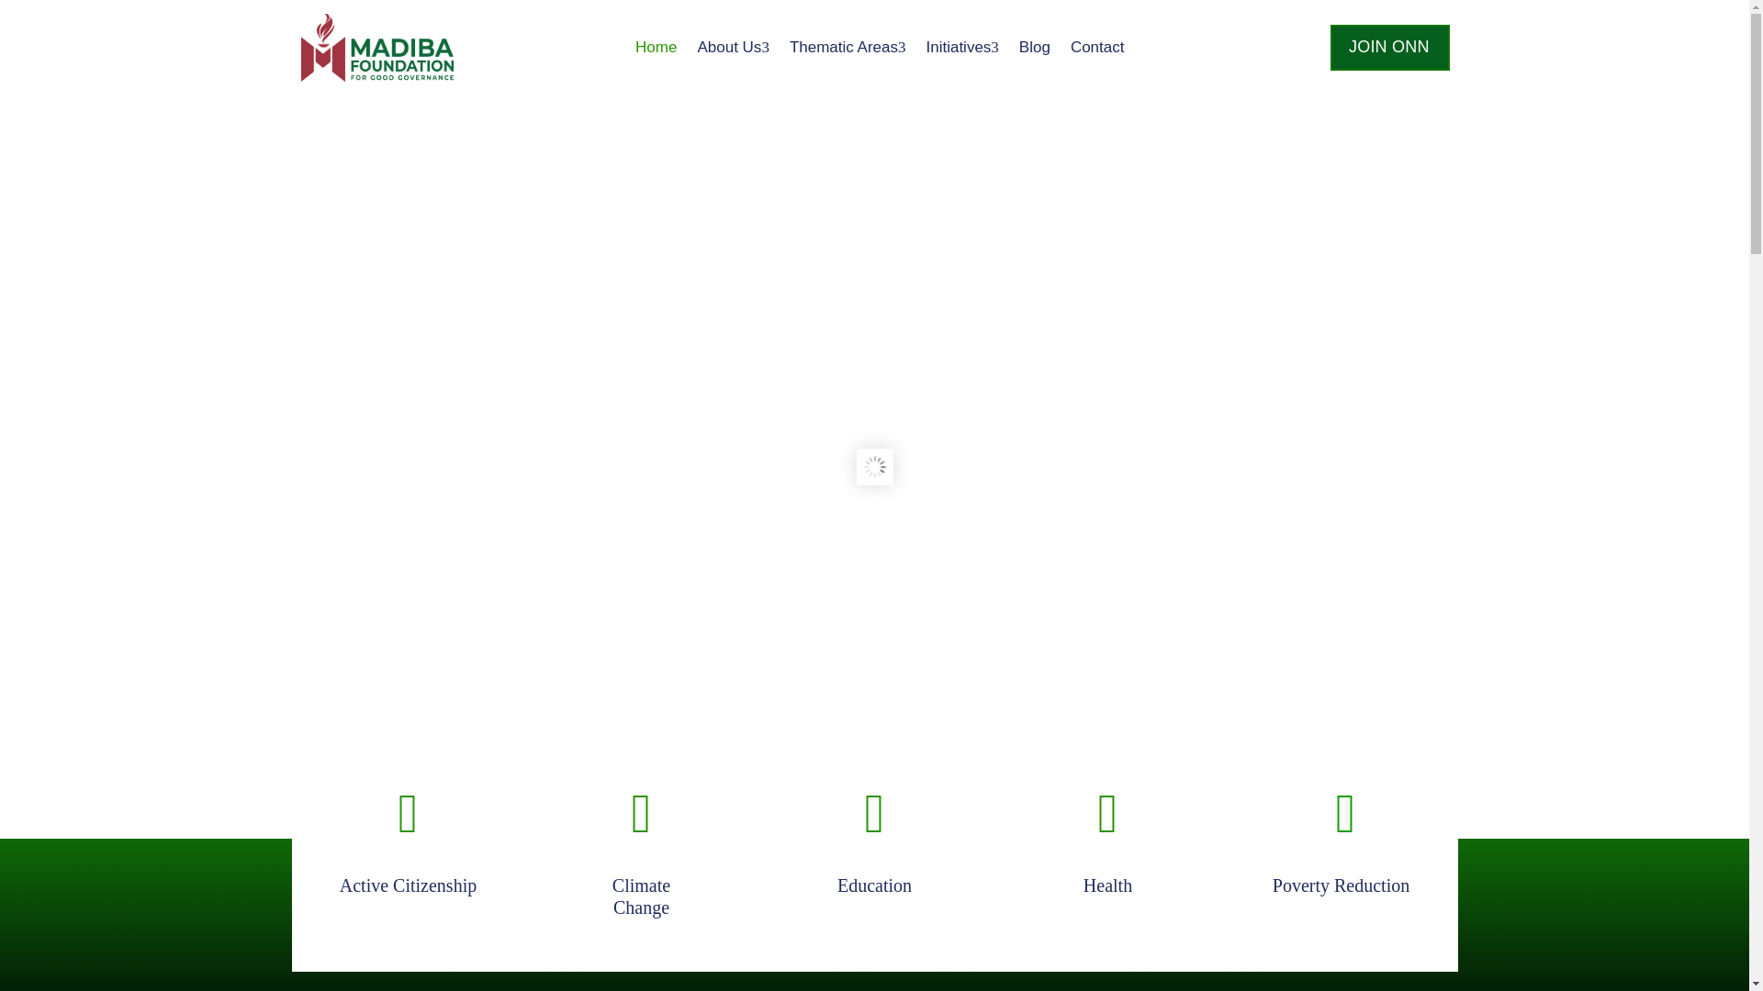  What do you see at coordinates (848, 48) in the screenshot?
I see `Thematic Areas` at bounding box center [848, 48].